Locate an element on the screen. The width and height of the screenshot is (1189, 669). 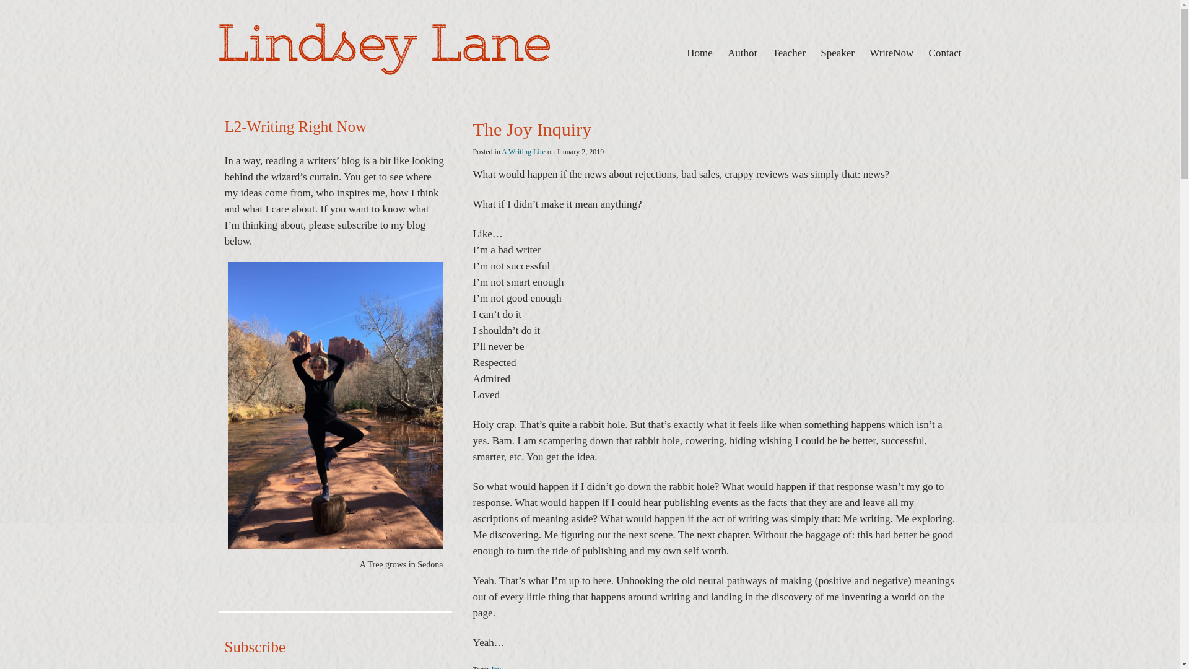
Joy is located at coordinates (495, 667).